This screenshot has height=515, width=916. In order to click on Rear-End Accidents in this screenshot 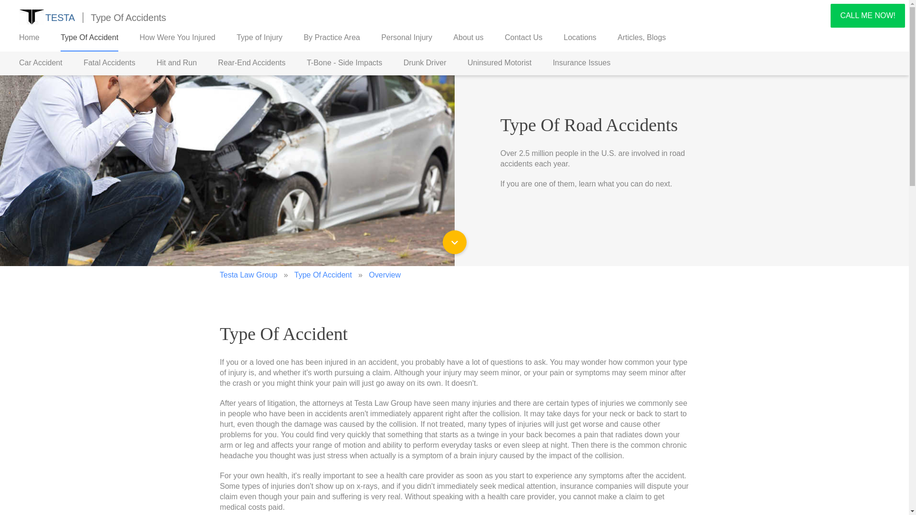, I will do `click(251, 63)`.